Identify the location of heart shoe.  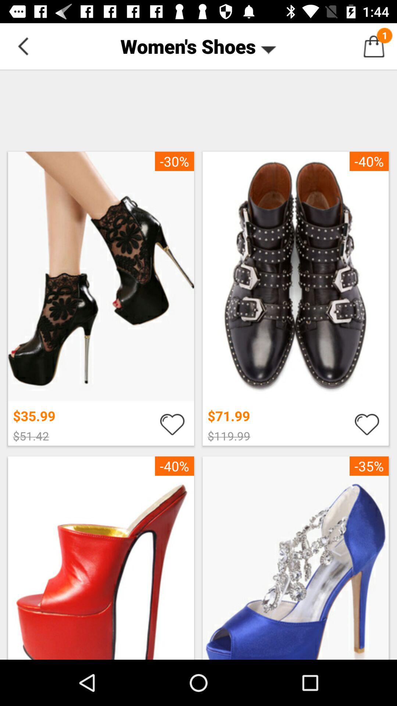
(172, 424).